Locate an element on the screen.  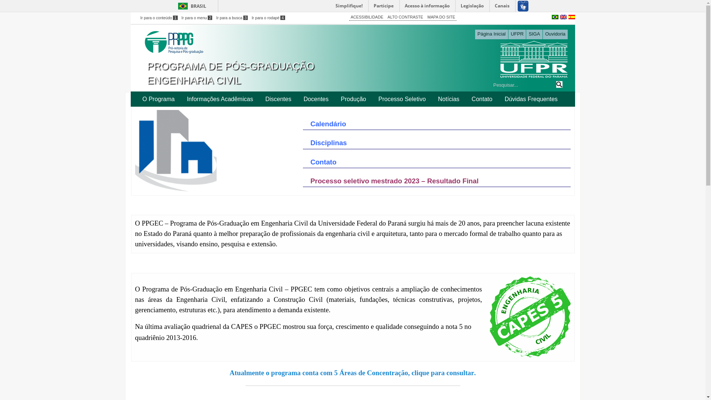
Ir para o menu2 is located at coordinates (197, 18).